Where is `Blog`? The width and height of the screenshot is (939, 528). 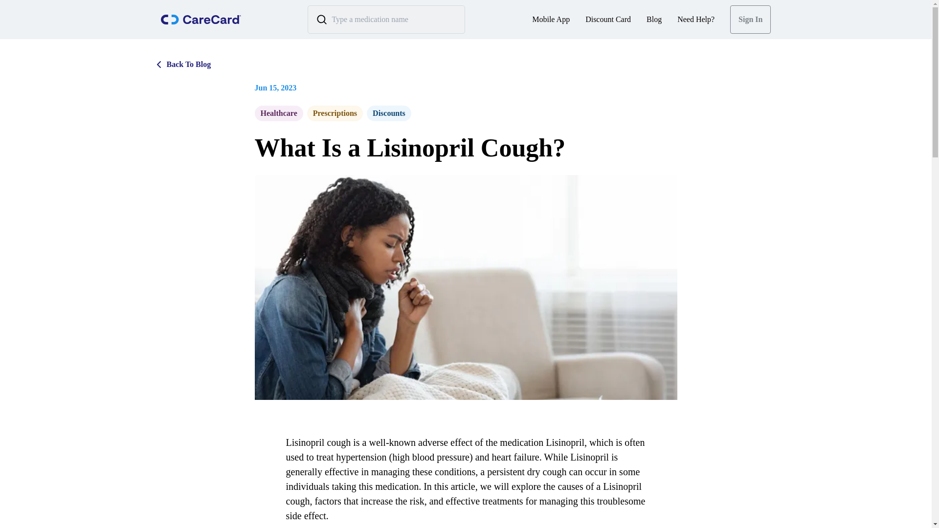 Blog is located at coordinates (654, 20).